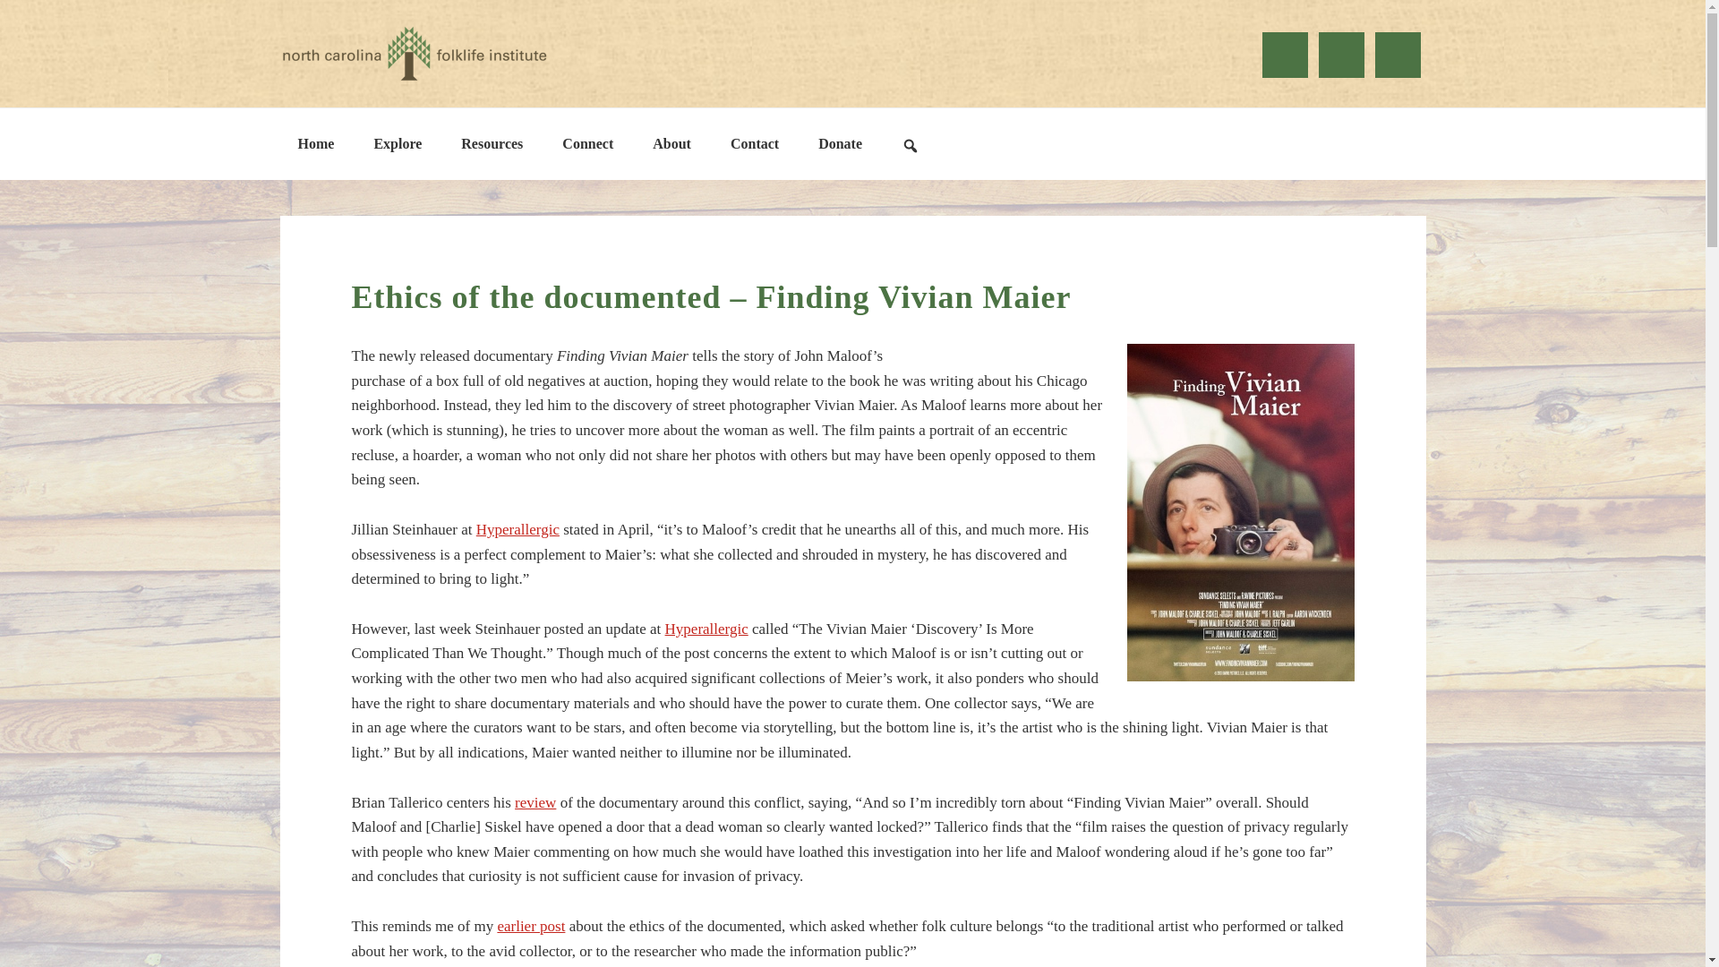  I want to click on About, so click(671, 143).